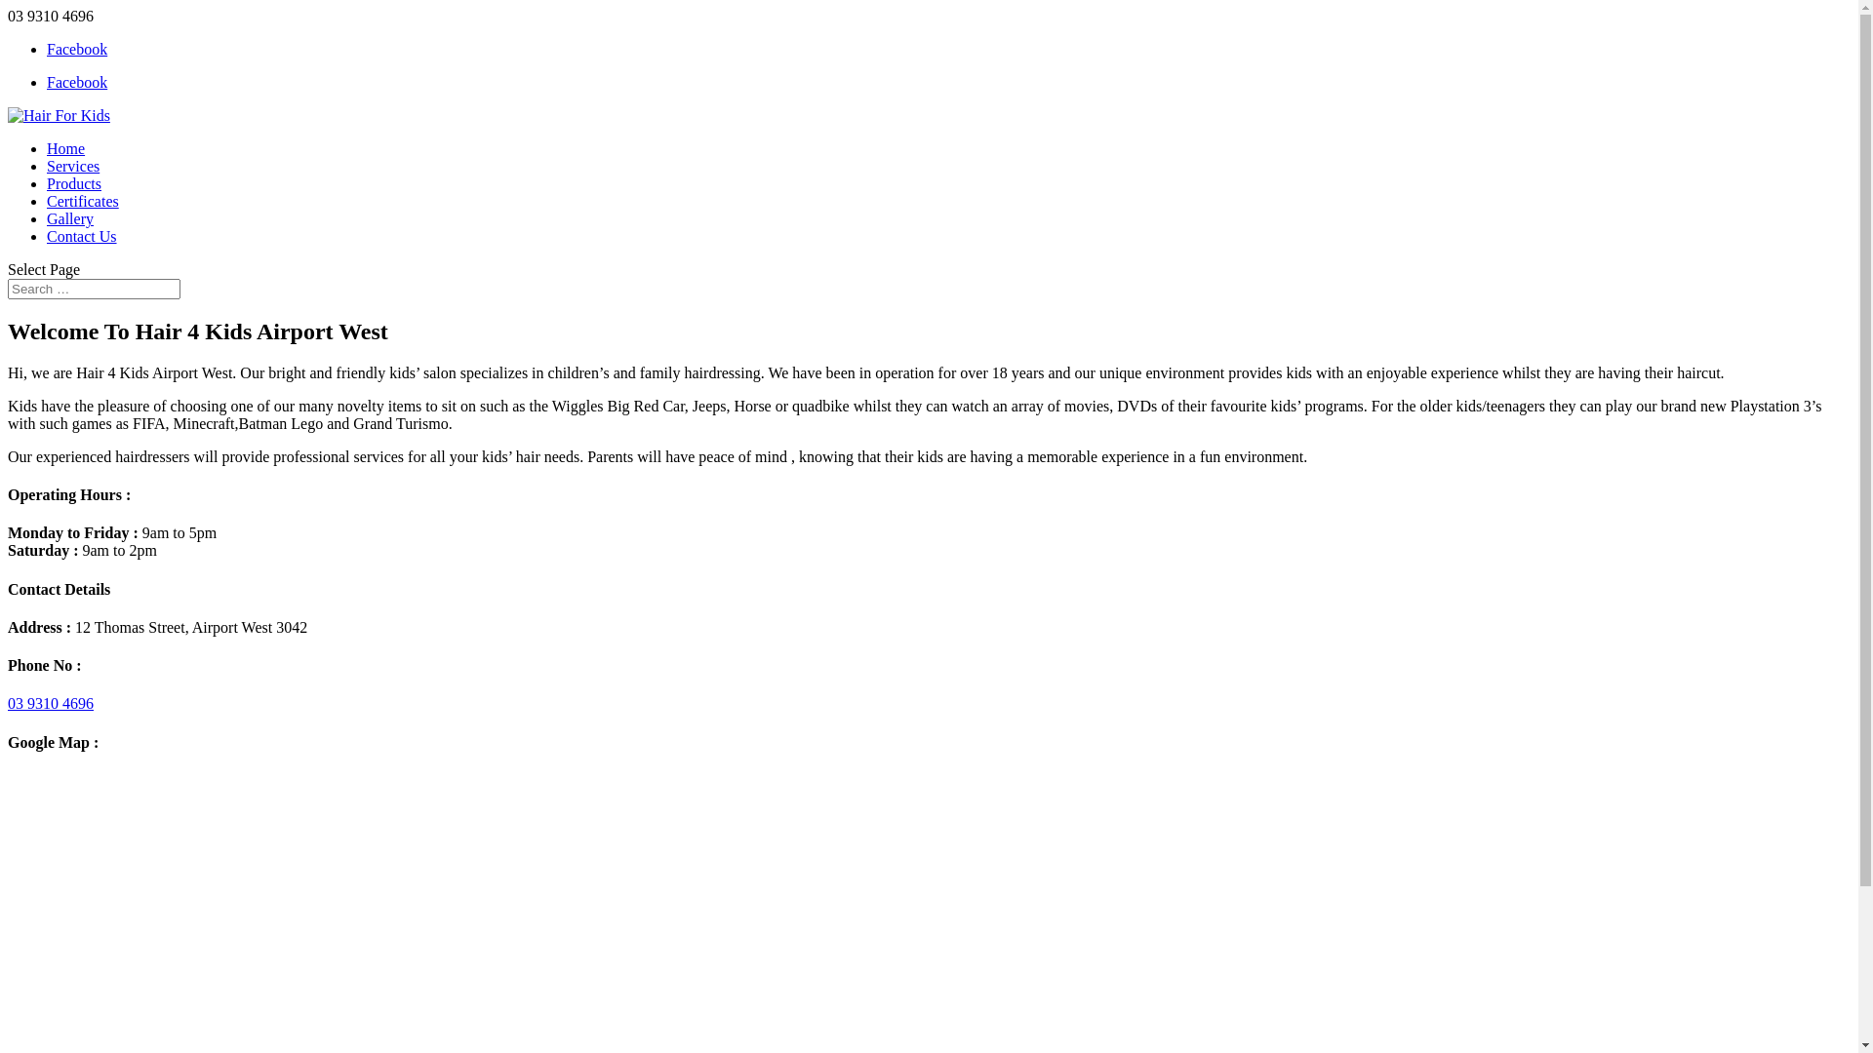 Image resolution: width=1873 pixels, height=1053 pixels. I want to click on Facebook, so click(77, 49).